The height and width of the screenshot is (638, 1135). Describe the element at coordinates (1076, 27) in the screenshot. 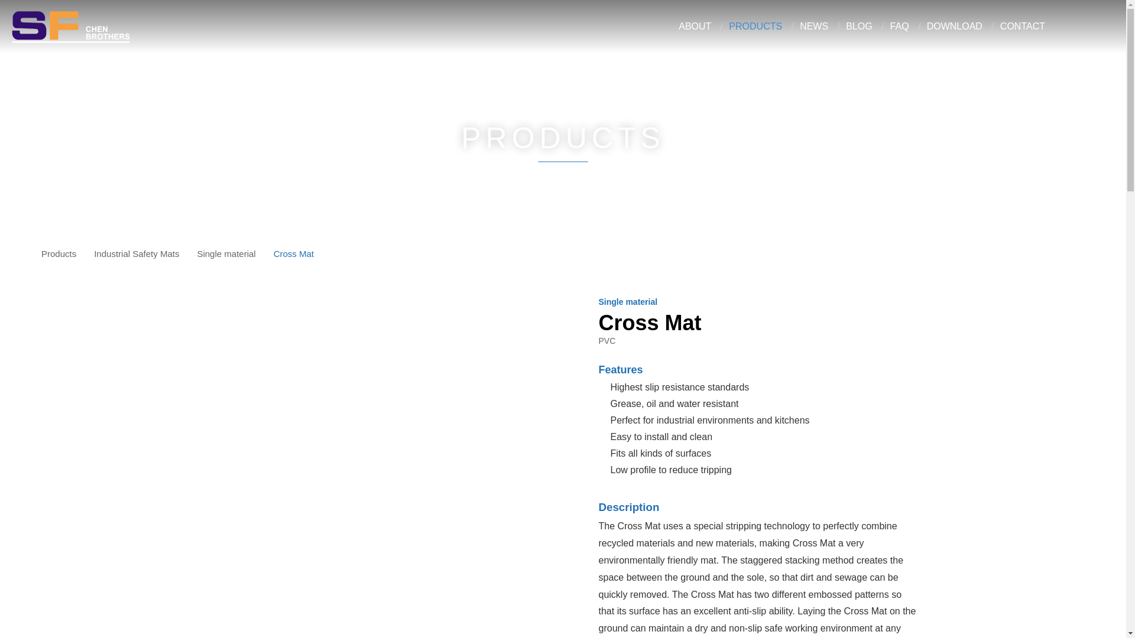

I see `Search` at that location.